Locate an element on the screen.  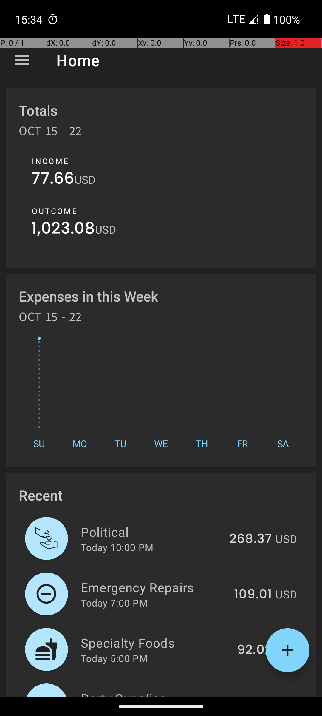
Specialty Foods is located at coordinates (156, 643).